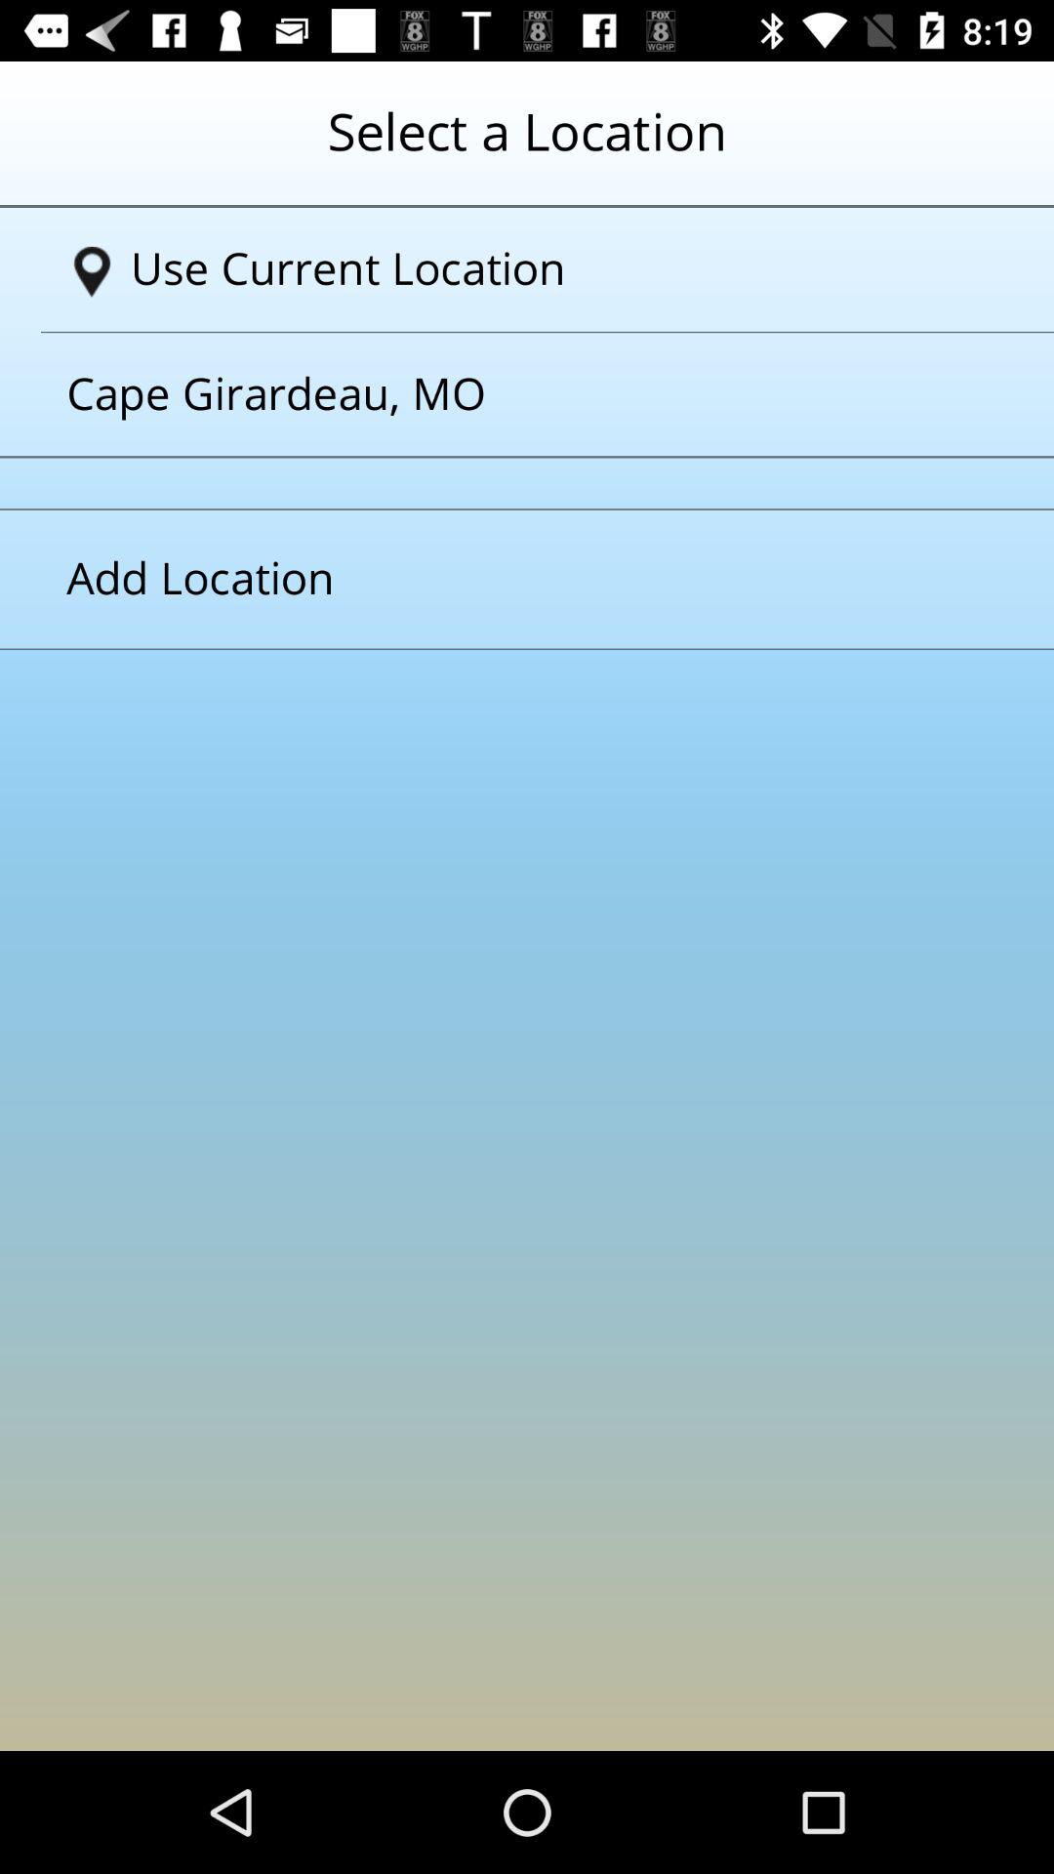 Image resolution: width=1054 pixels, height=1874 pixels. What do you see at coordinates (535, 269) in the screenshot?
I see `select the option use current location on page` at bounding box center [535, 269].